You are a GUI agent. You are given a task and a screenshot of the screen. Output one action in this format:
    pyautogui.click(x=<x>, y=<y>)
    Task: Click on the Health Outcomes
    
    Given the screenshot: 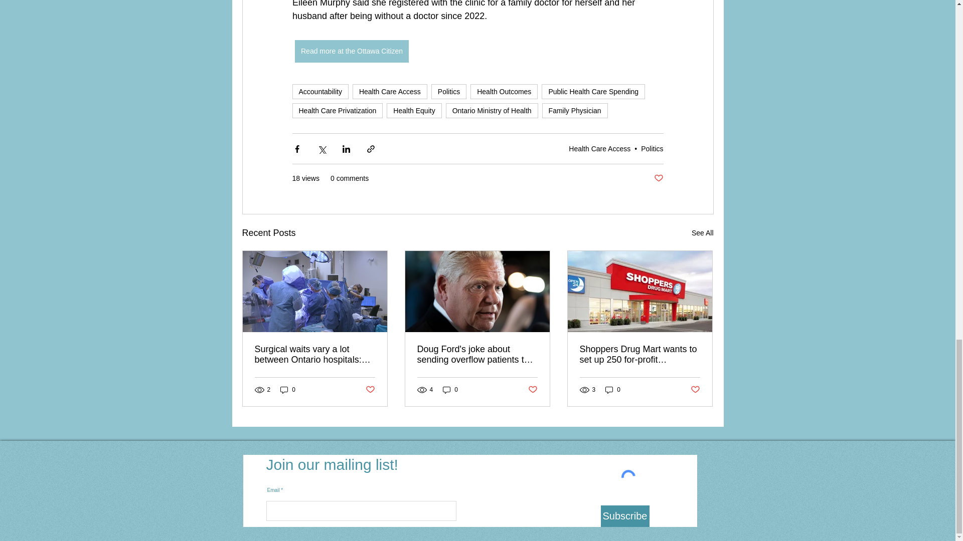 What is the action you would take?
    pyautogui.click(x=504, y=91)
    